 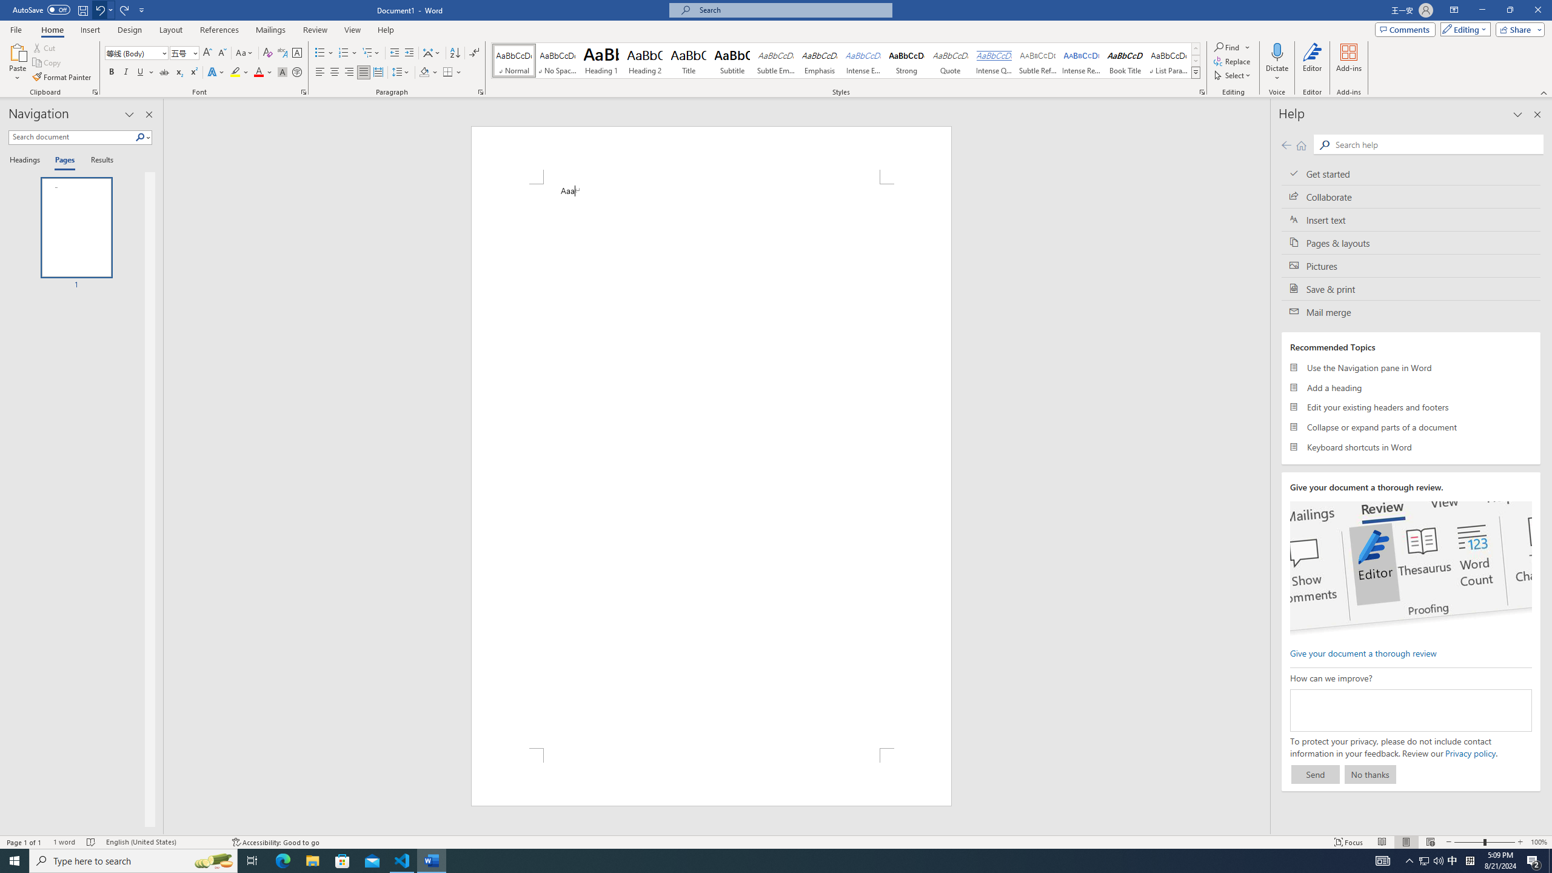 What do you see at coordinates (320, 53) in the screenshot?
I see `Bullets` at bounding box center [320, 53].